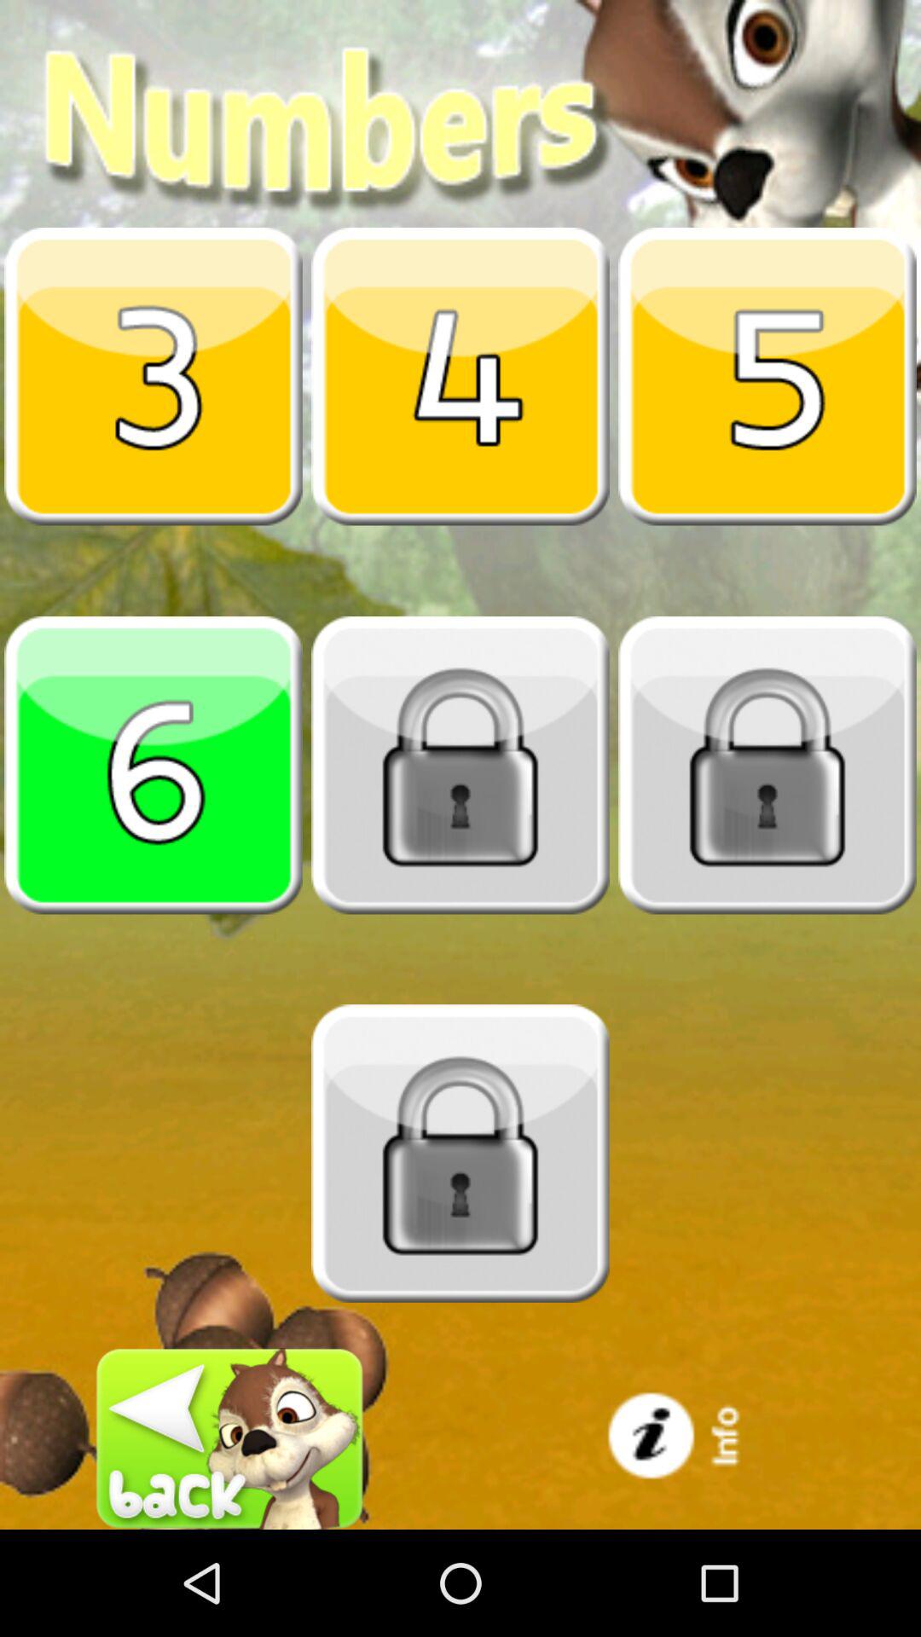 This screenshot has width=921, height=1637. I want to click on click for number, so click(153, 765).